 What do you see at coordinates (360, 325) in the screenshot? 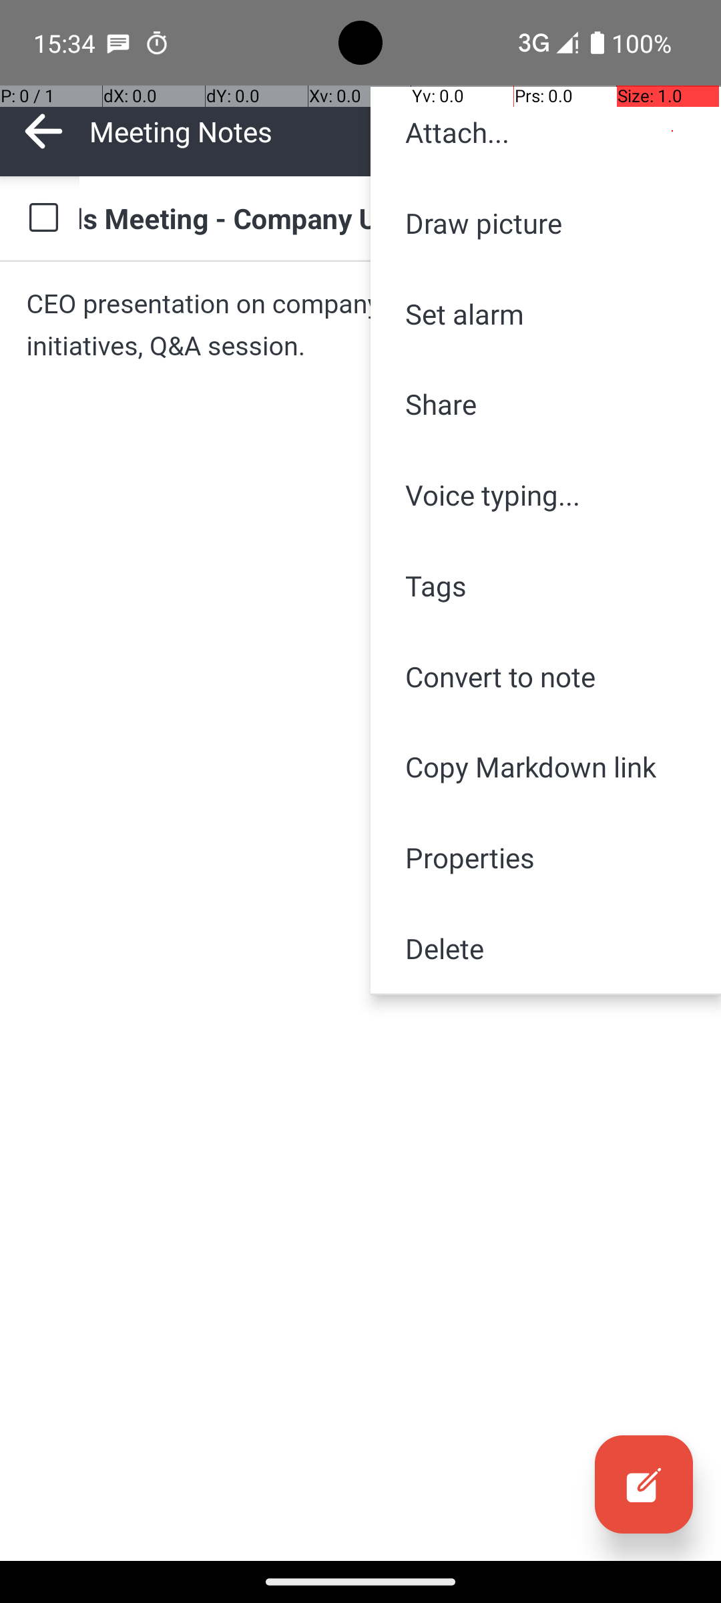
I see `CEO presentation on company performance, new initiatives, Q&A session.` at bounding box center [360, 325].